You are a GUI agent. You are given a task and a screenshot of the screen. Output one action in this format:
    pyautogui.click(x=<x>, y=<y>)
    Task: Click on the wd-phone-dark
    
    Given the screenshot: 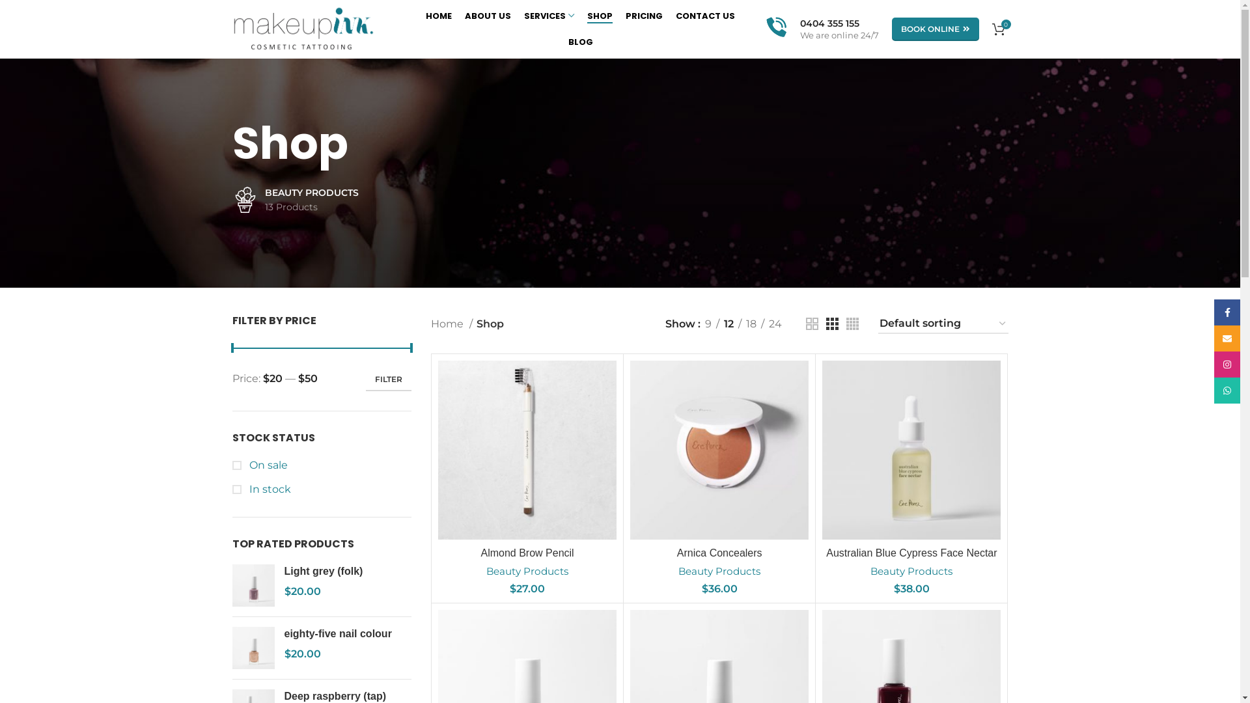 What is the action you would take?
    pyautogui.click(x=236, y=523)
    